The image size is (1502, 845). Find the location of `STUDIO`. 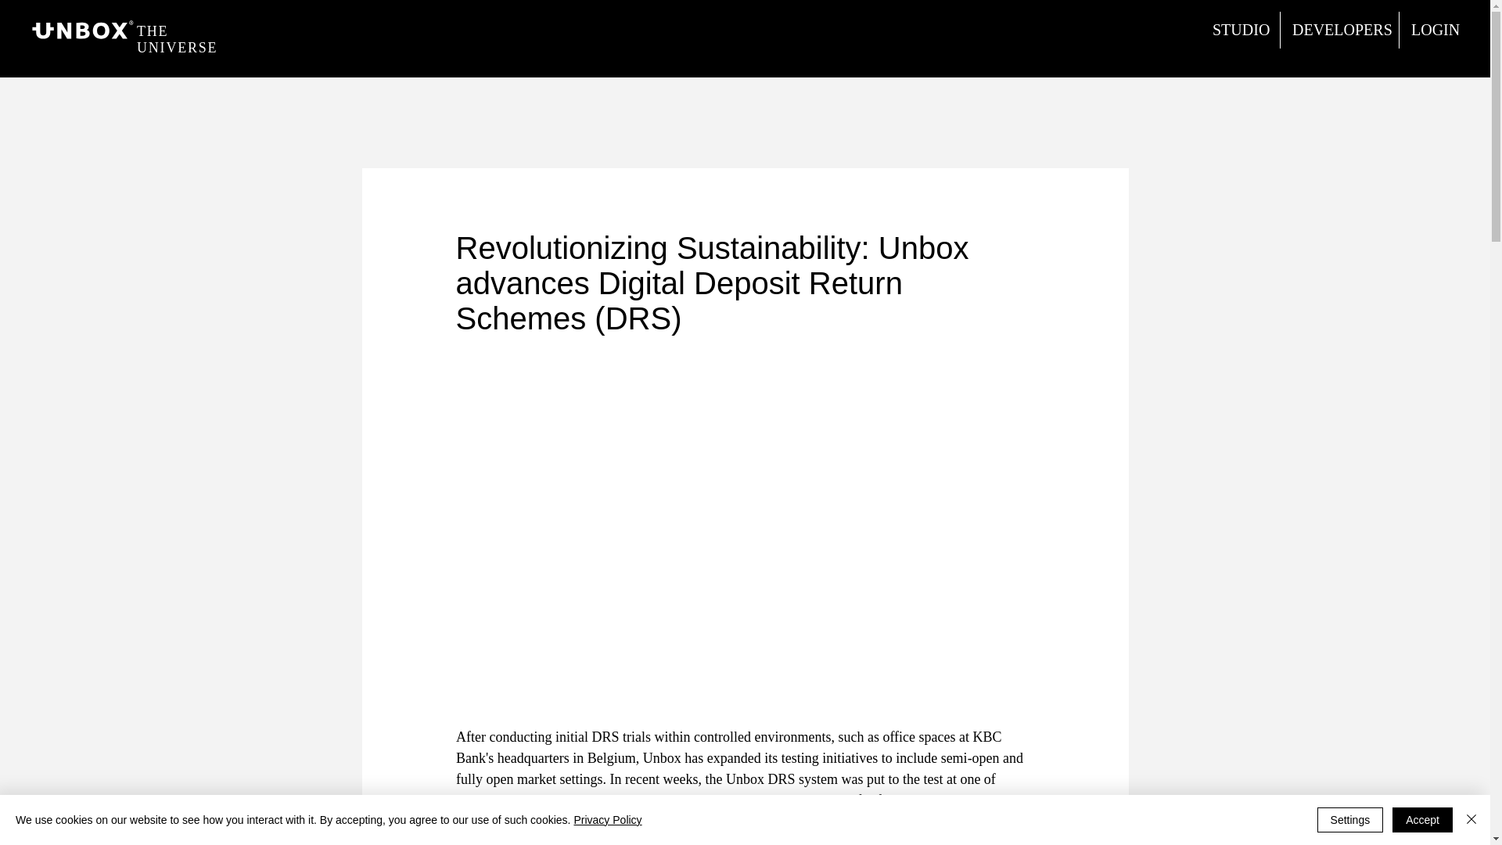

STUDIO is located at coordinates (1239, 30).